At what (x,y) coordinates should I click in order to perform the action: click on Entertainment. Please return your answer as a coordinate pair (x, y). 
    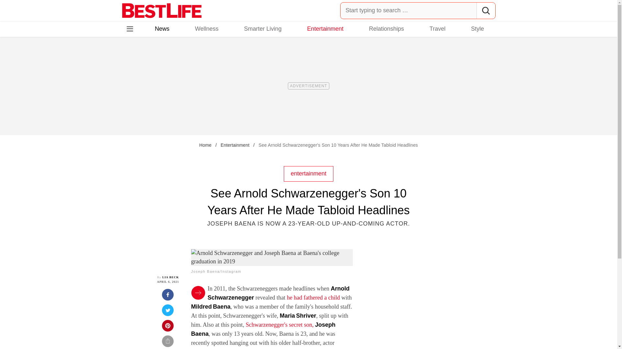
    Looking at the image, I should click on (325, 28).